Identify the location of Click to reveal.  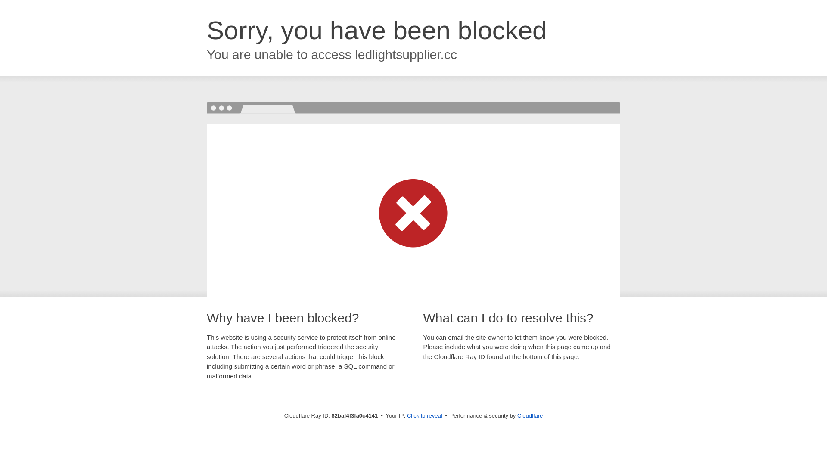
(425, 416).